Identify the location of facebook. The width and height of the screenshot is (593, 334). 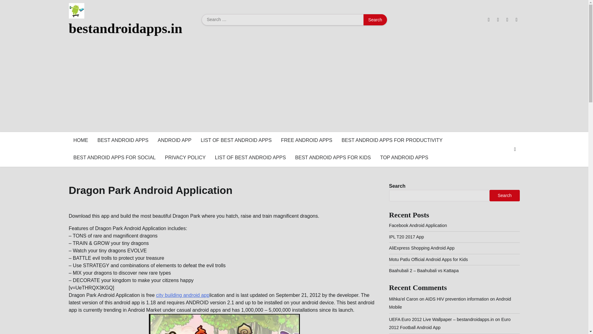
(489, 20).